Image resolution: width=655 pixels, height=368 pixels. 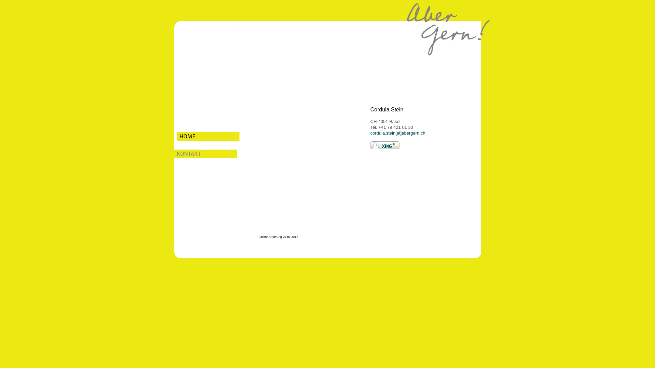 What do you see at coordinates (398, 133) in the screenshot?
I see `cordula.stein[at]abergern.ch` at bounding box center [398, 133].